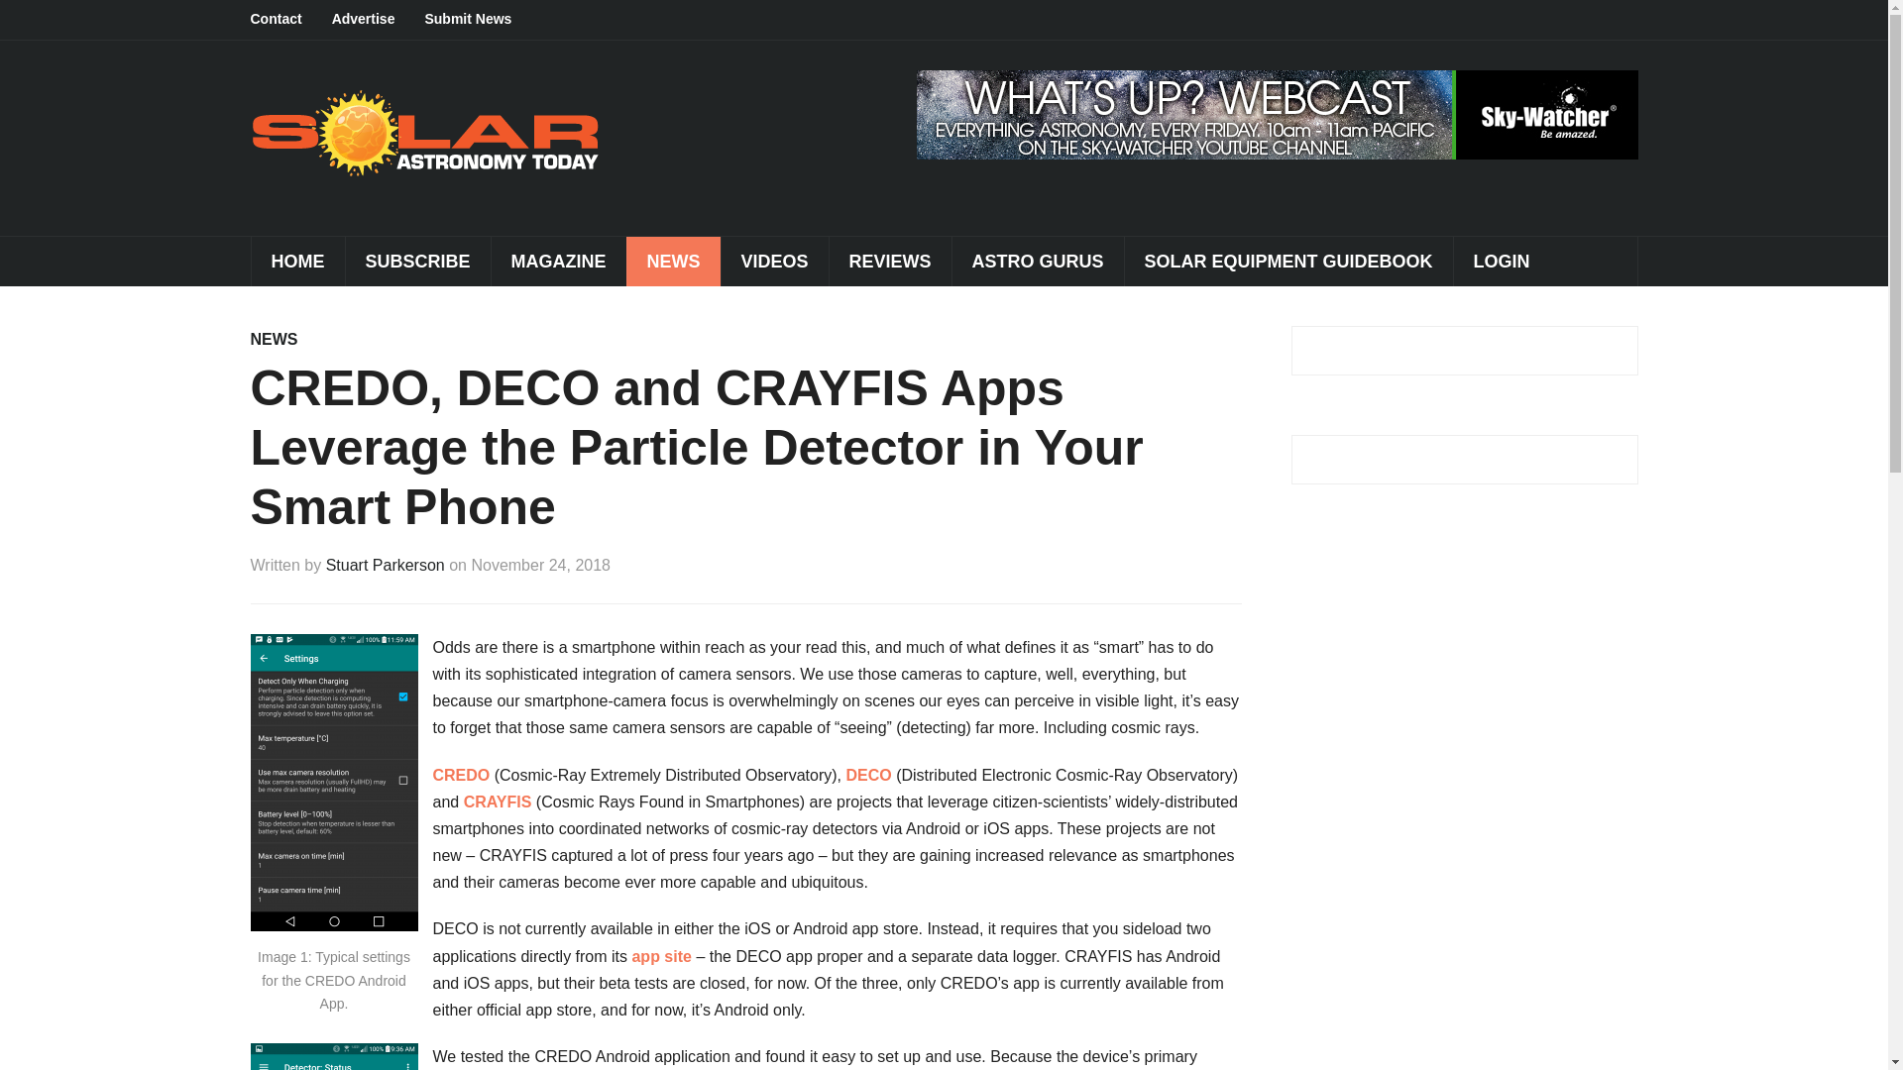 Image resolution: width=1903 pixels, height=1070 pixels. What do you see at coordinates (289, 20) in the screenshot?
I see `Contact` at bounding box center [289, 20].